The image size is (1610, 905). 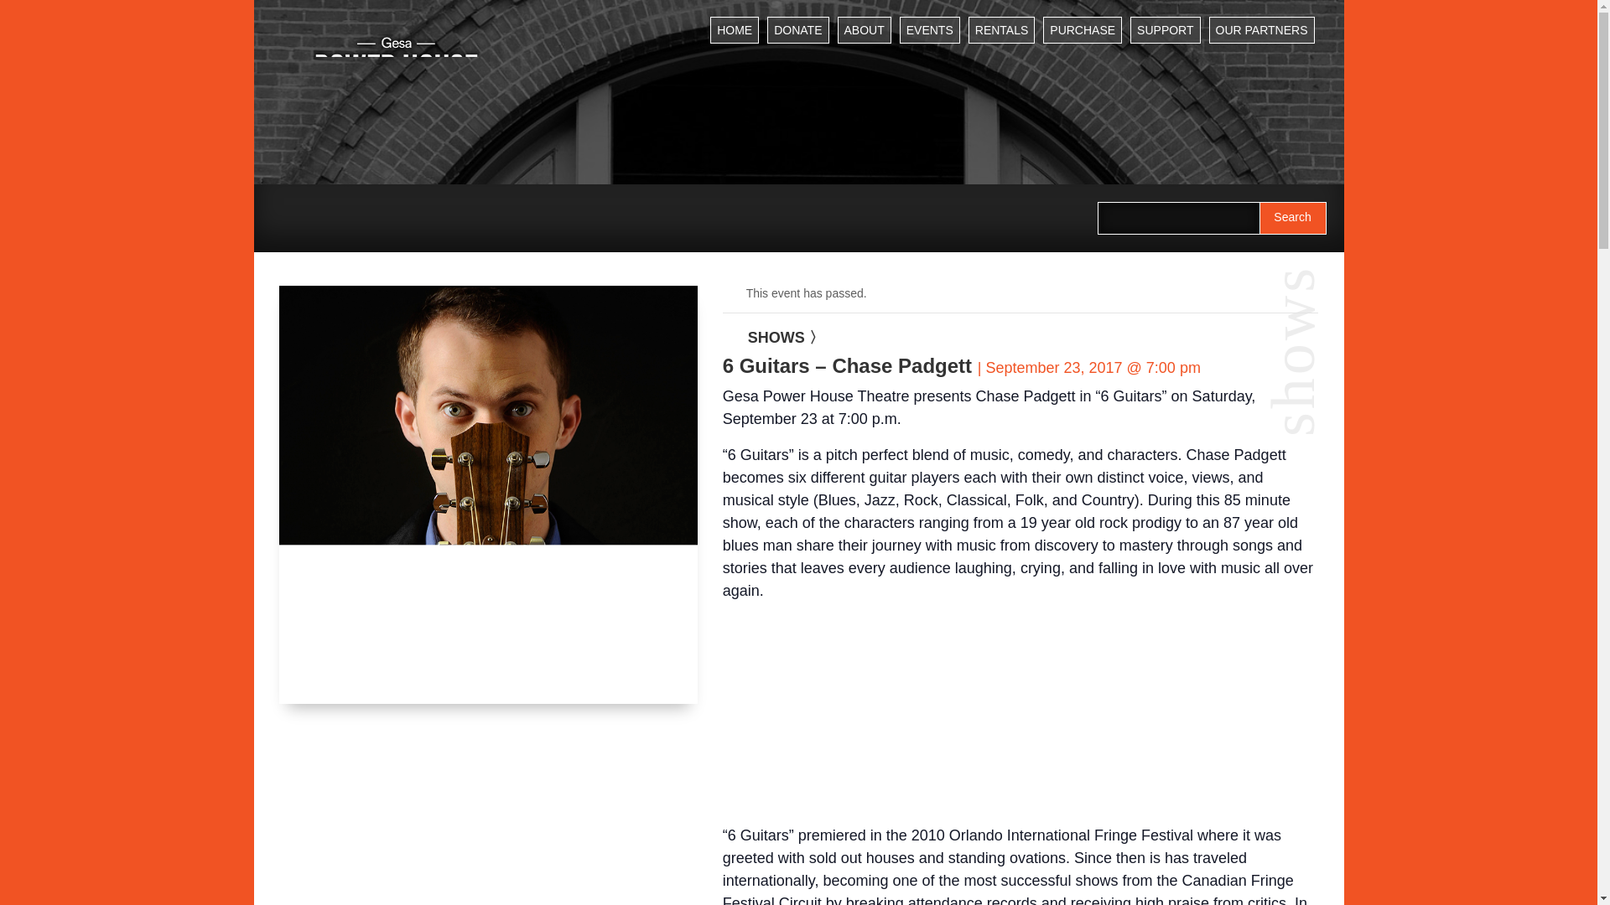 What do you see at coordinates (929, 30) in the screenshot?
I see `EVENTS` at bounding box center [929, 30].